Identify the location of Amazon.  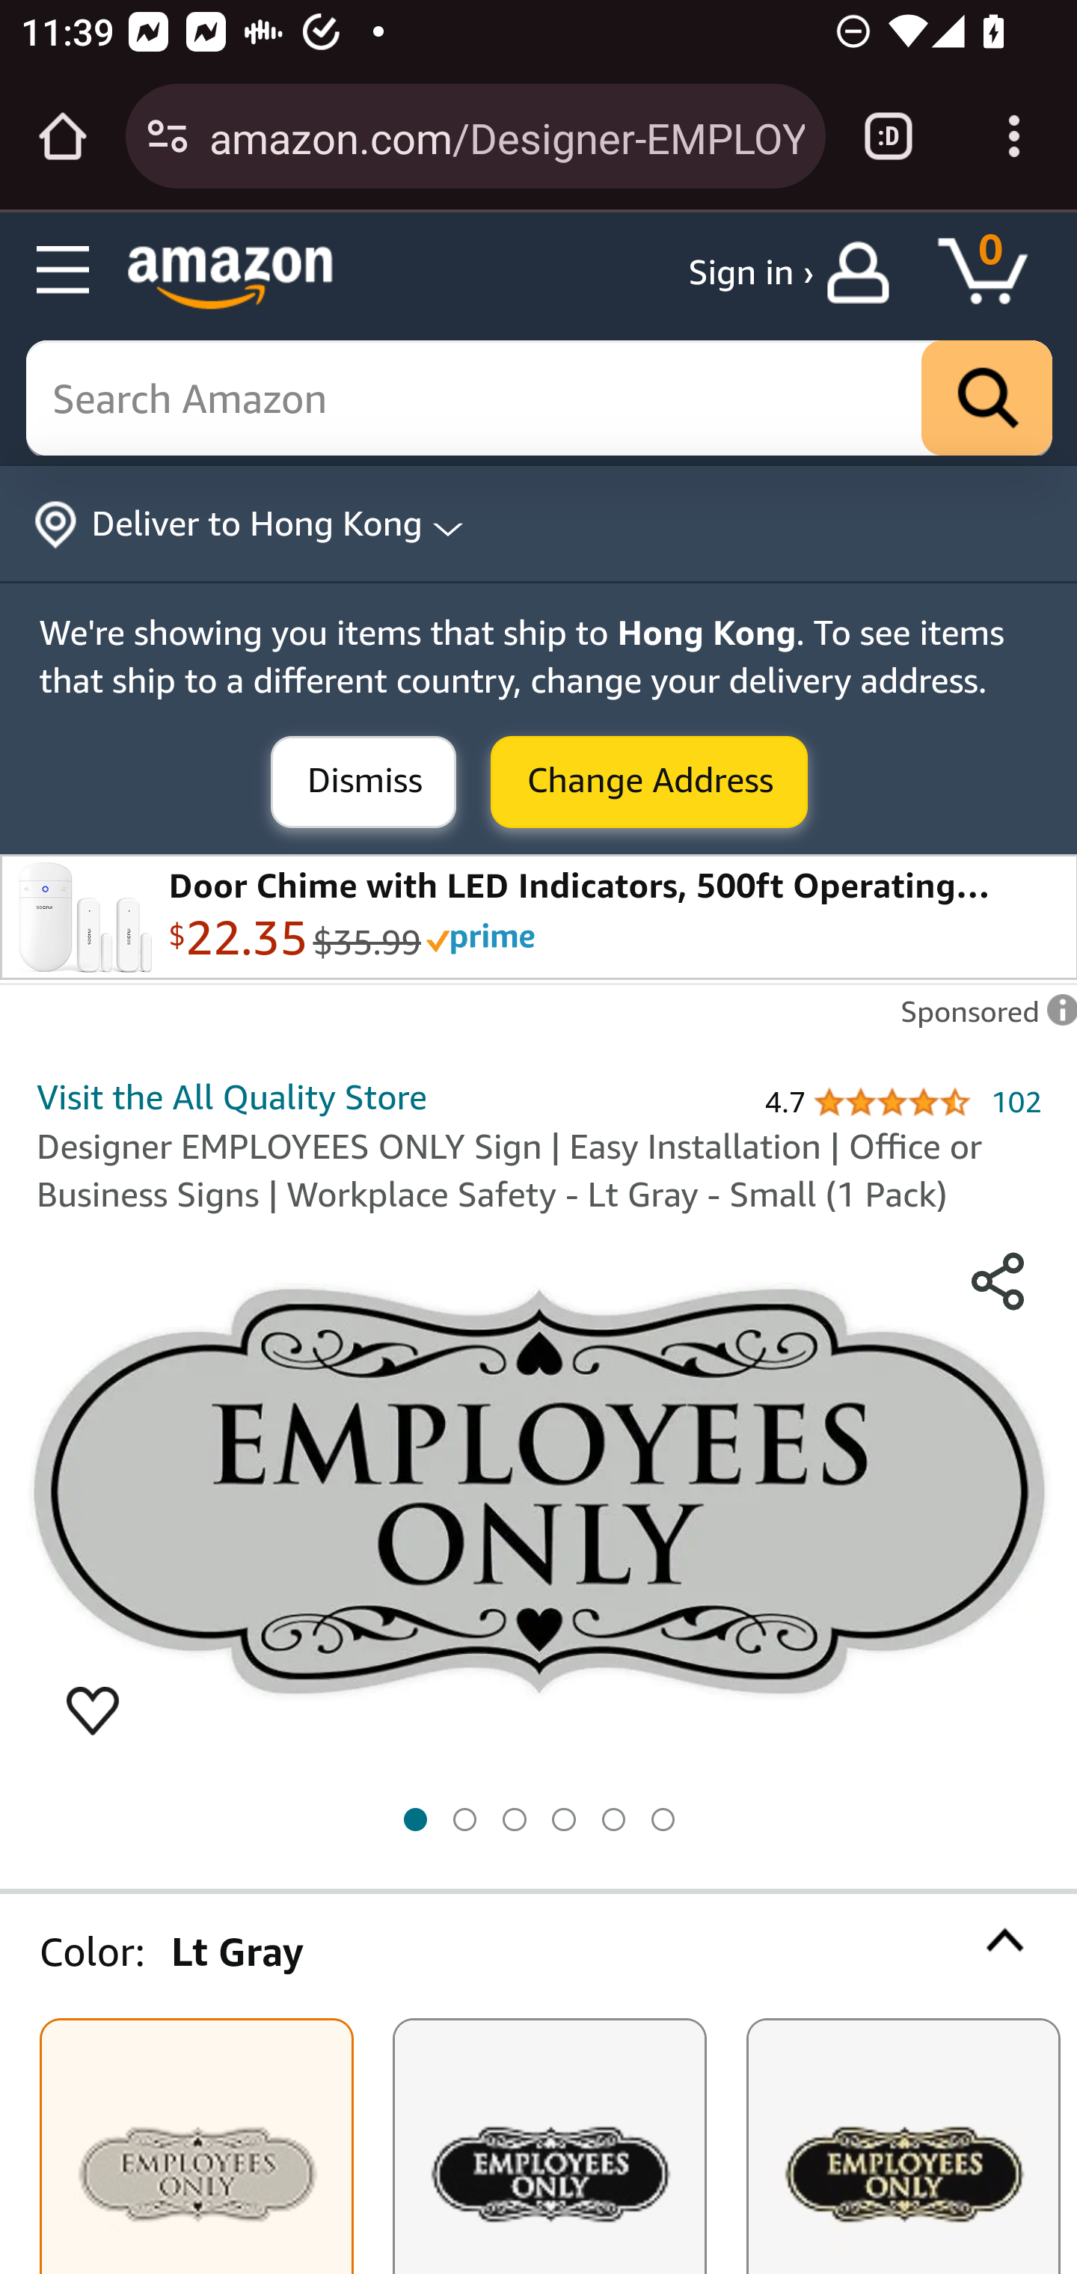
(230, 277).